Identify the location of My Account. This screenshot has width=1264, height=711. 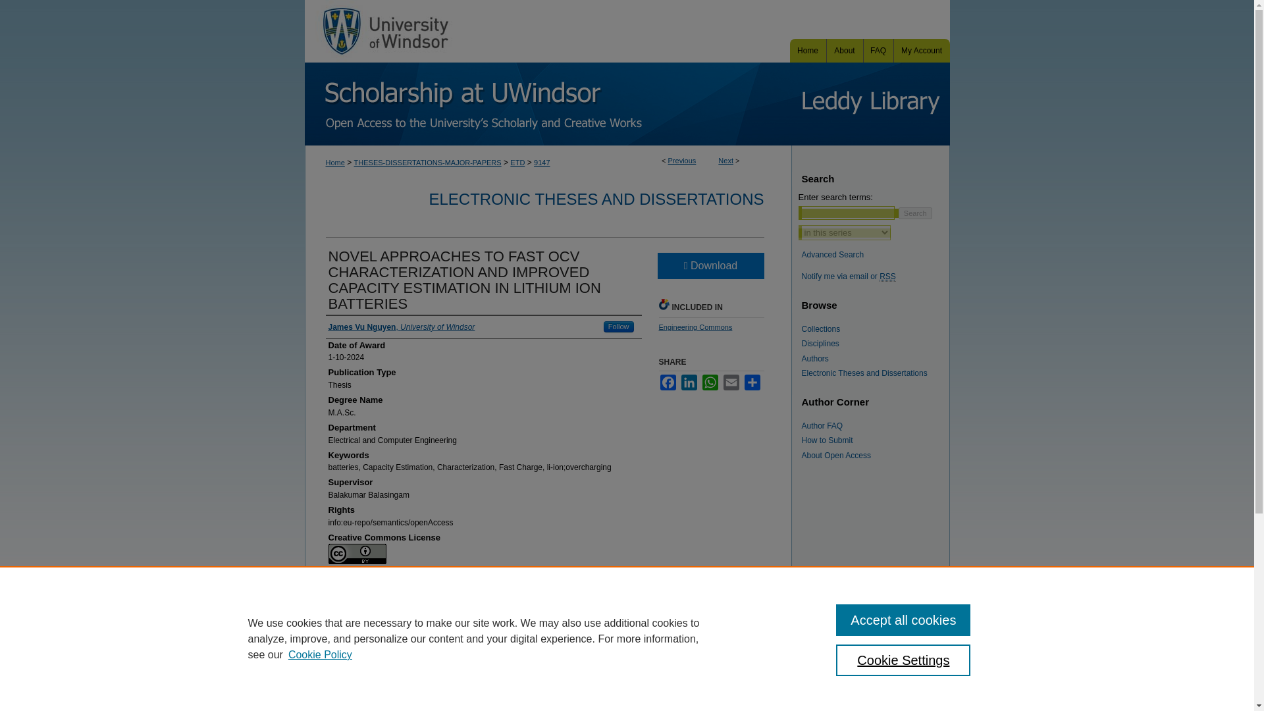
(922, 51).